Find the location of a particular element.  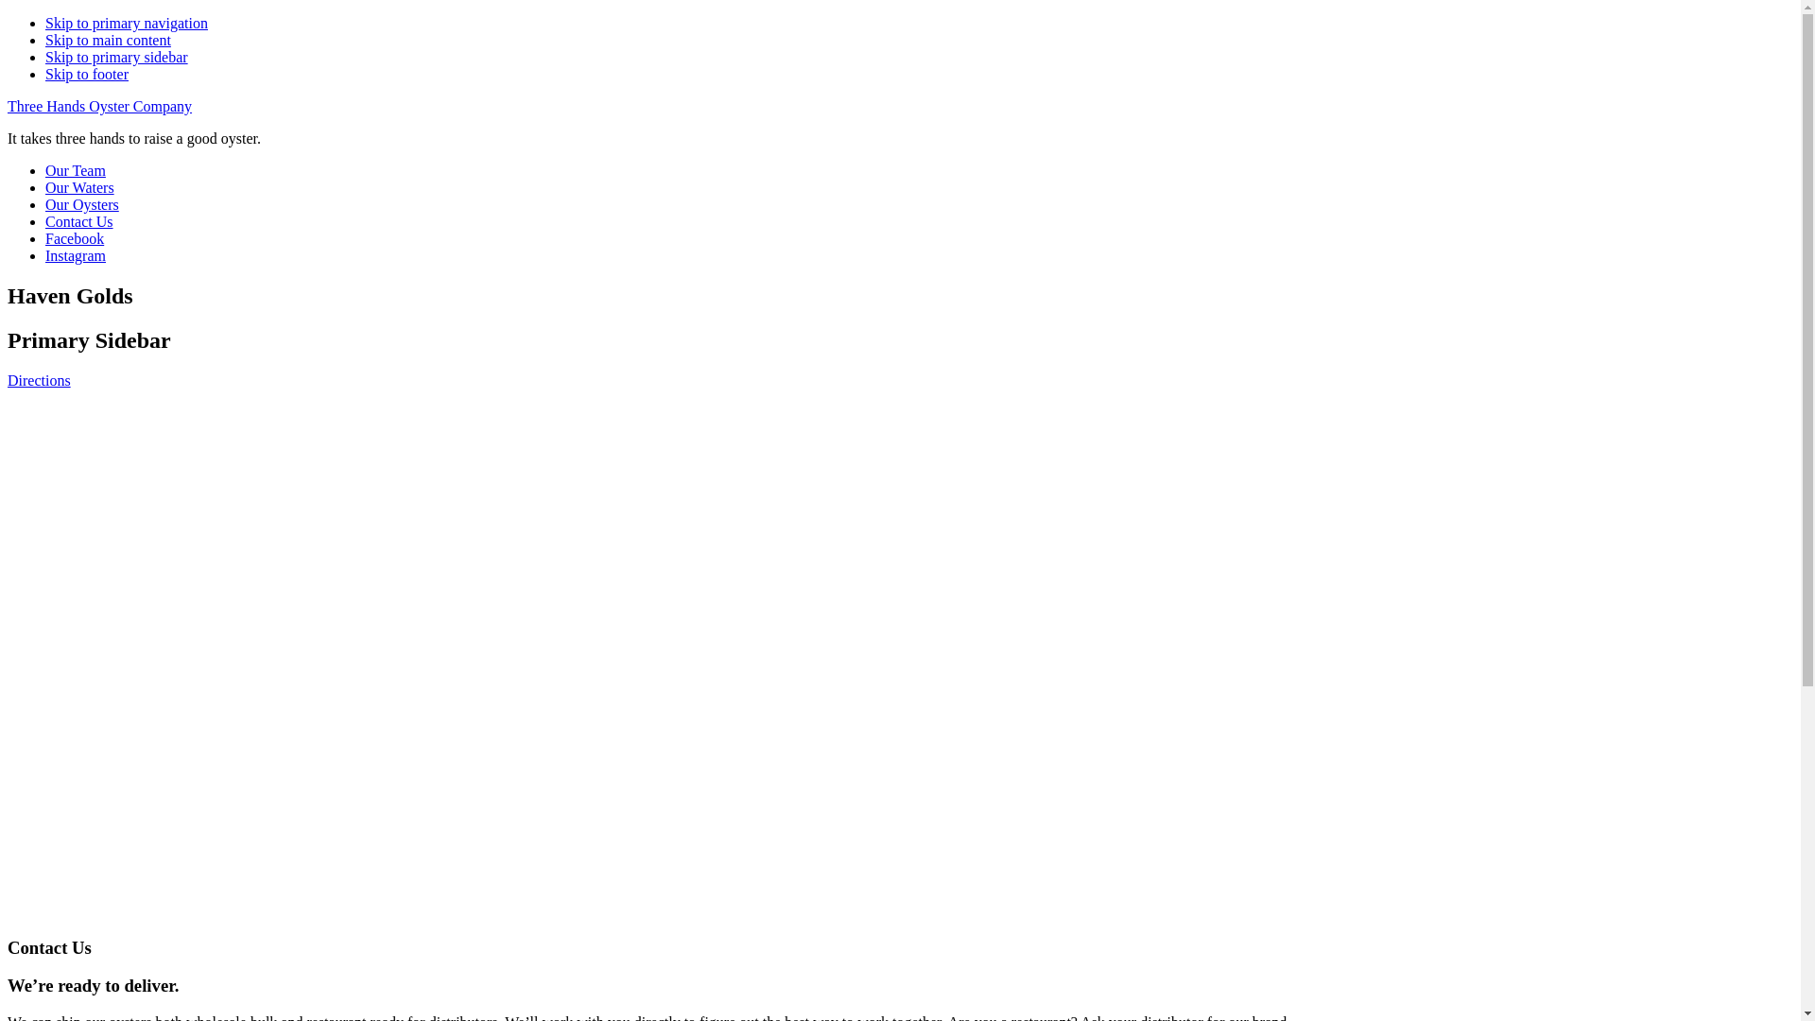

Contact Us is located at coordinates (79, 221).